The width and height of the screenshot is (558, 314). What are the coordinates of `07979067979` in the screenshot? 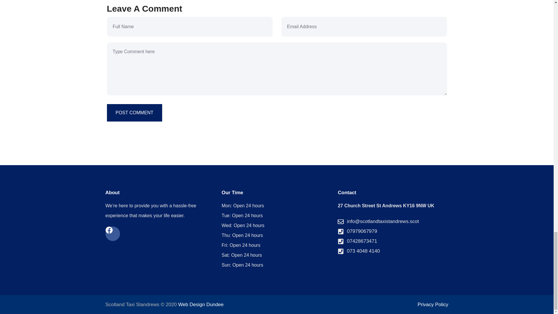 It's located at (393, 231).